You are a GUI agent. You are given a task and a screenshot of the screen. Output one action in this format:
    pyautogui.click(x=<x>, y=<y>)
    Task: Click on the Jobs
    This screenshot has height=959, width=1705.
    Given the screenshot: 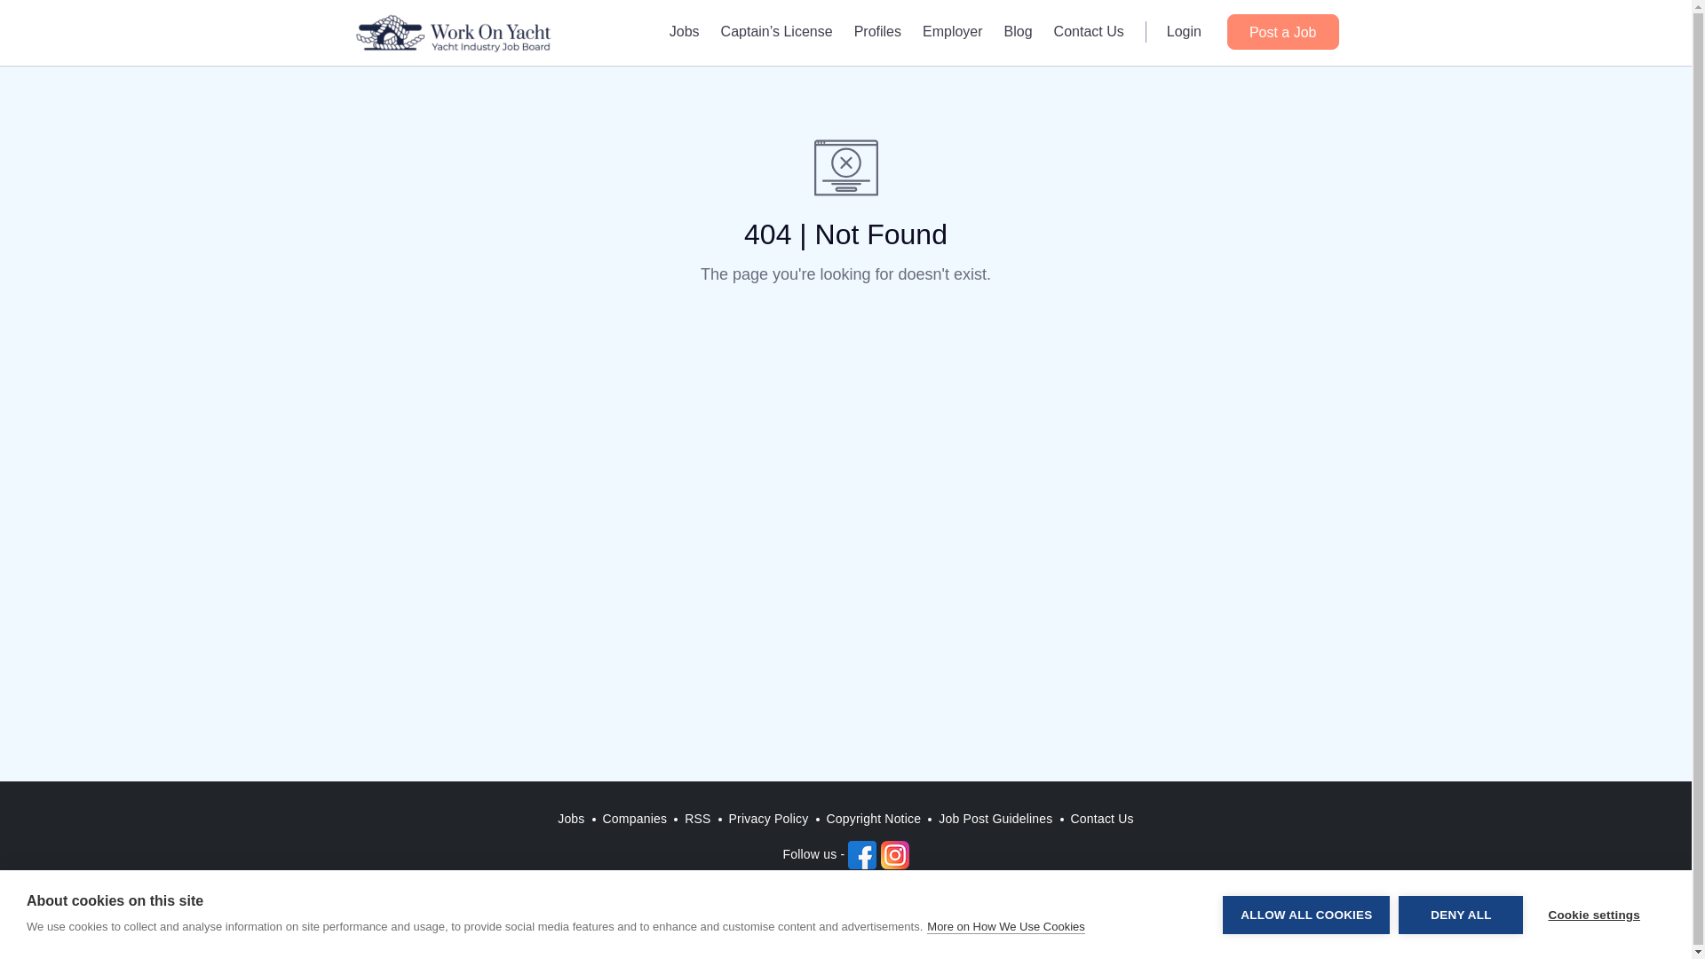 What is the action you would take?
    pyautogui.click(x=684, y=31)
    